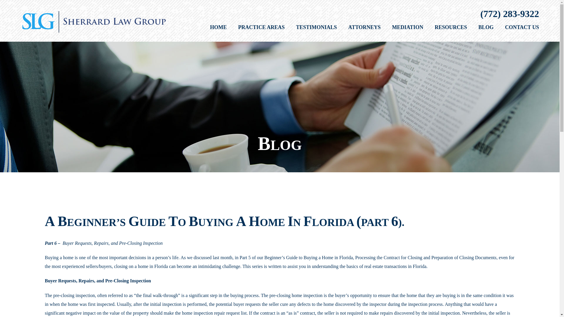  Describe the element at coordinates (365, 28) in the screenshot. I see `ATTORNEYS` at that location.